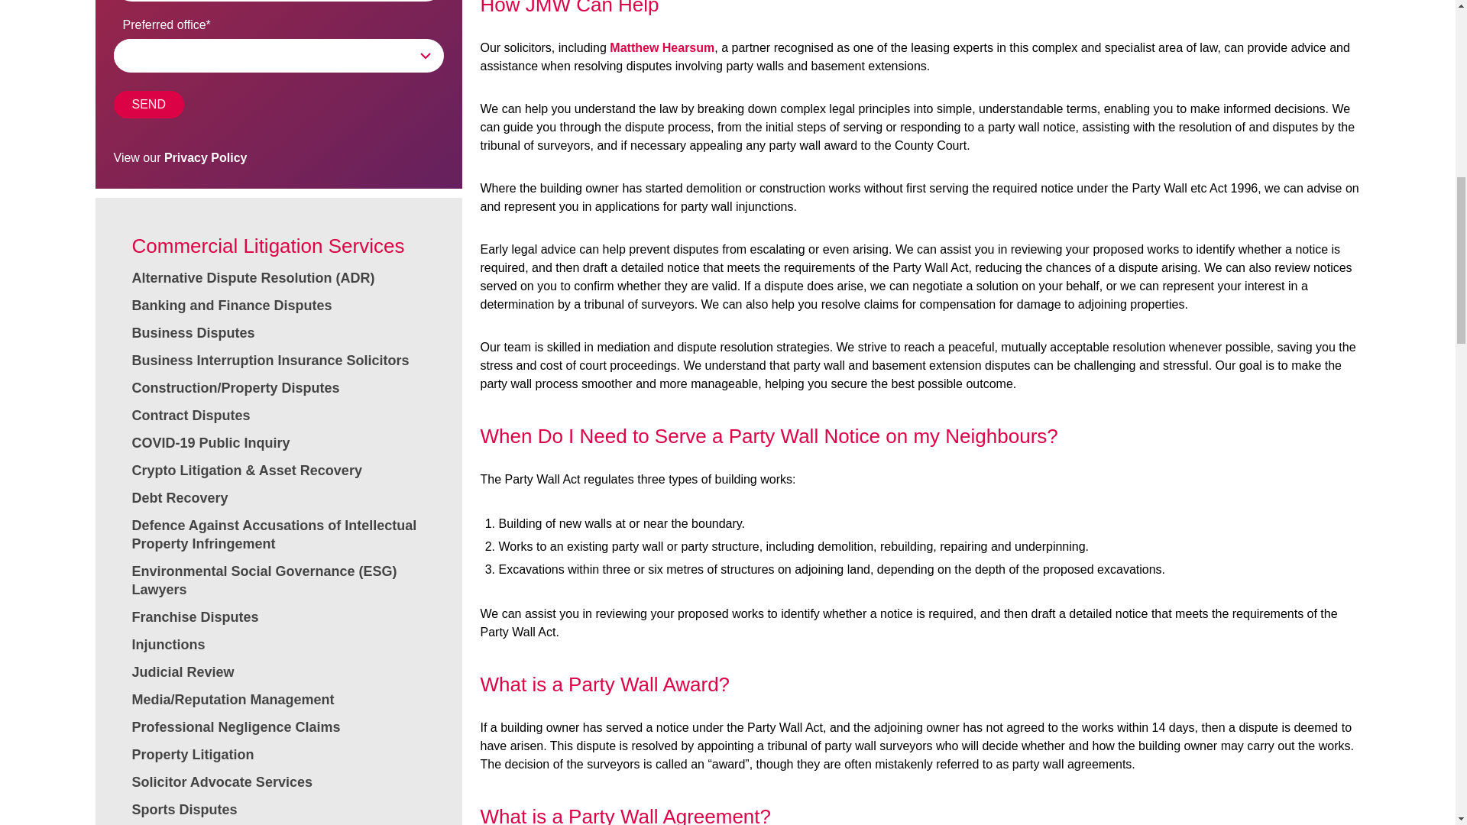  I want to click on COVID-19 Public Inquiry, so click(210, 443).